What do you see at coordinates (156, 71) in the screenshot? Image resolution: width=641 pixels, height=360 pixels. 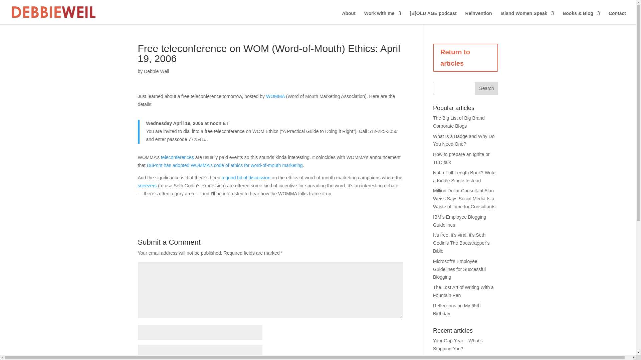 I see `Posts by Debbie Weil` at bounding box center [156, 71].